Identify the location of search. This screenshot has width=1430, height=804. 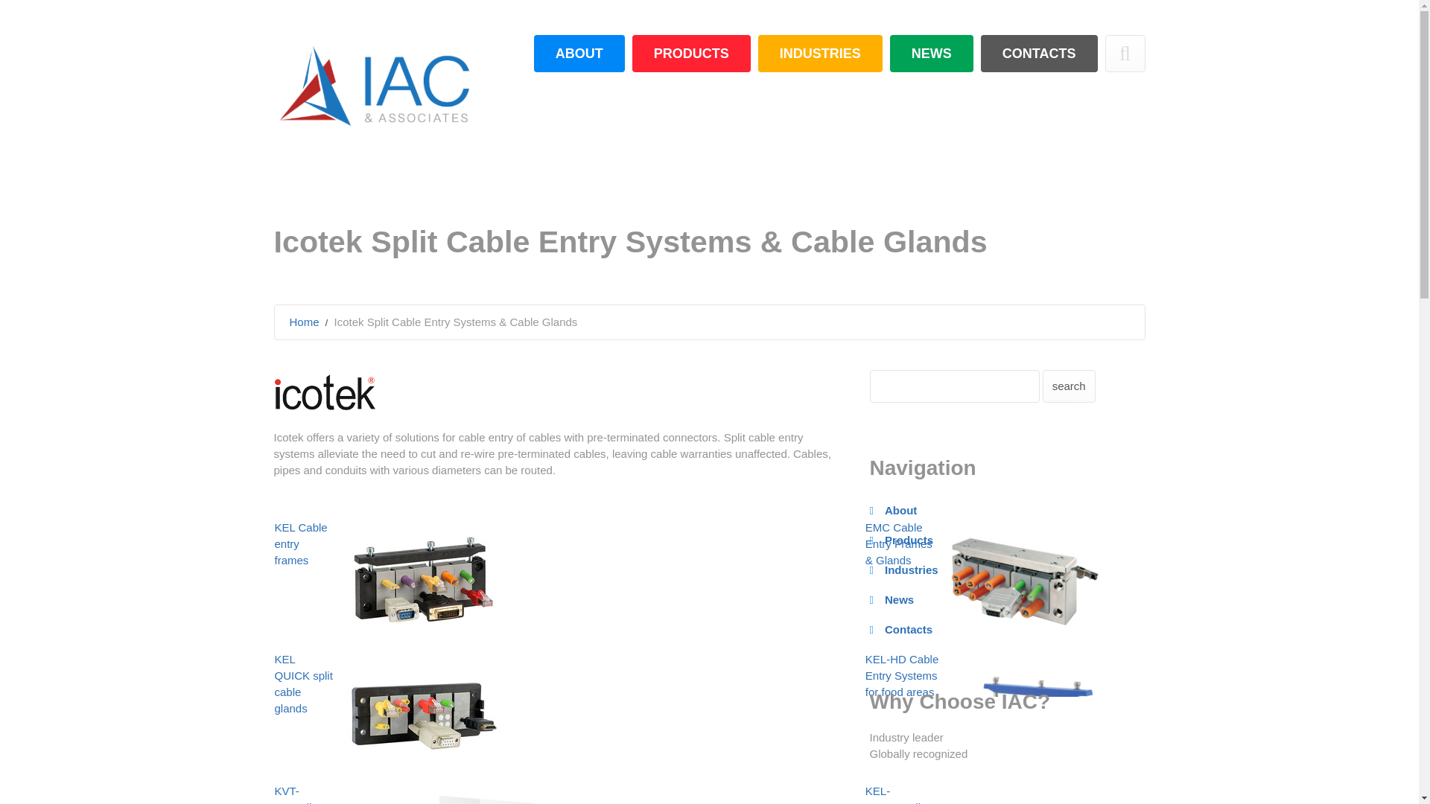
(1068, 386).